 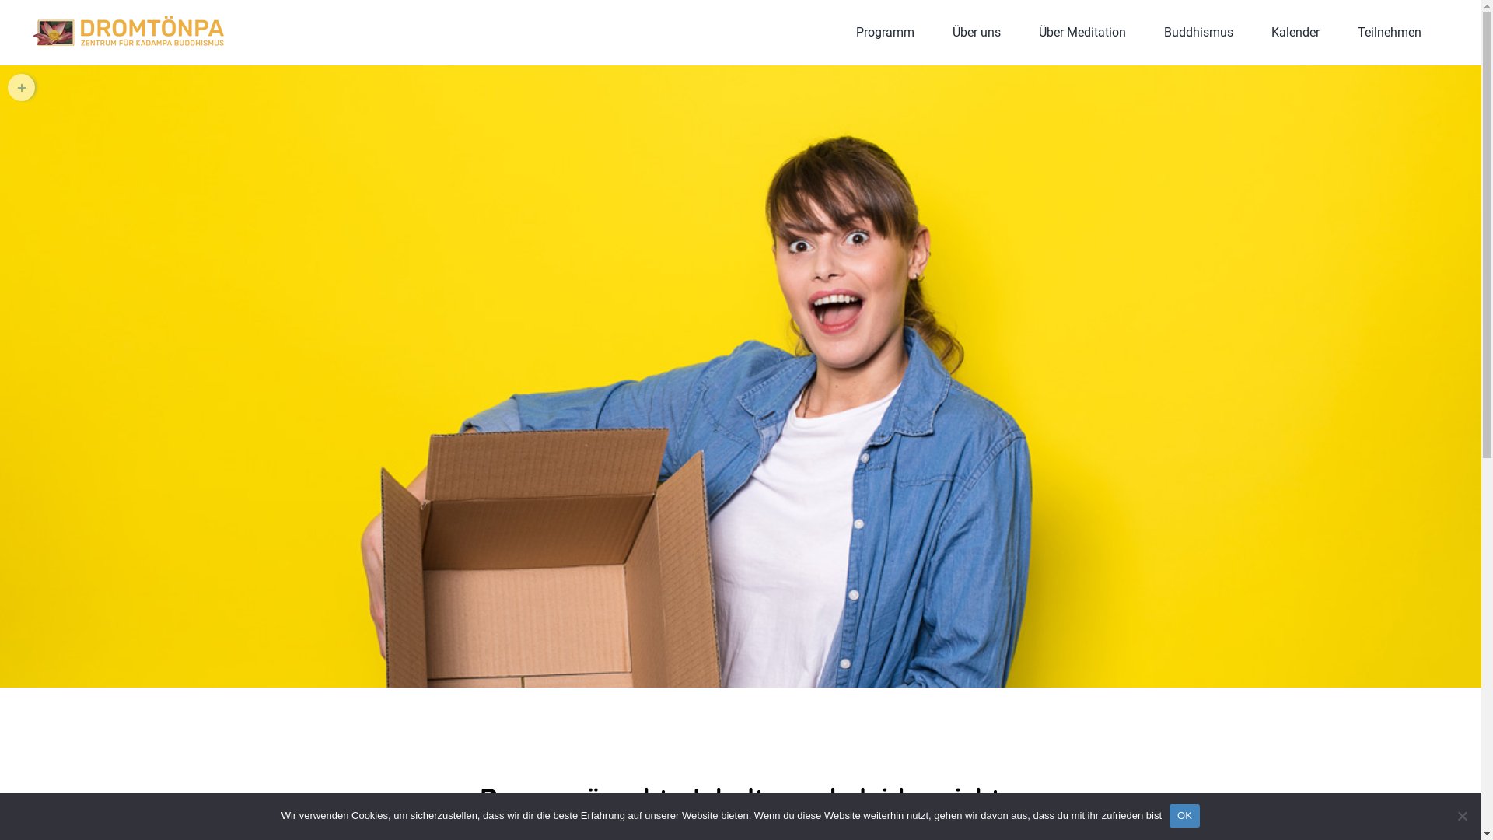 I want to click on OK, so click(x=1185, y=816).